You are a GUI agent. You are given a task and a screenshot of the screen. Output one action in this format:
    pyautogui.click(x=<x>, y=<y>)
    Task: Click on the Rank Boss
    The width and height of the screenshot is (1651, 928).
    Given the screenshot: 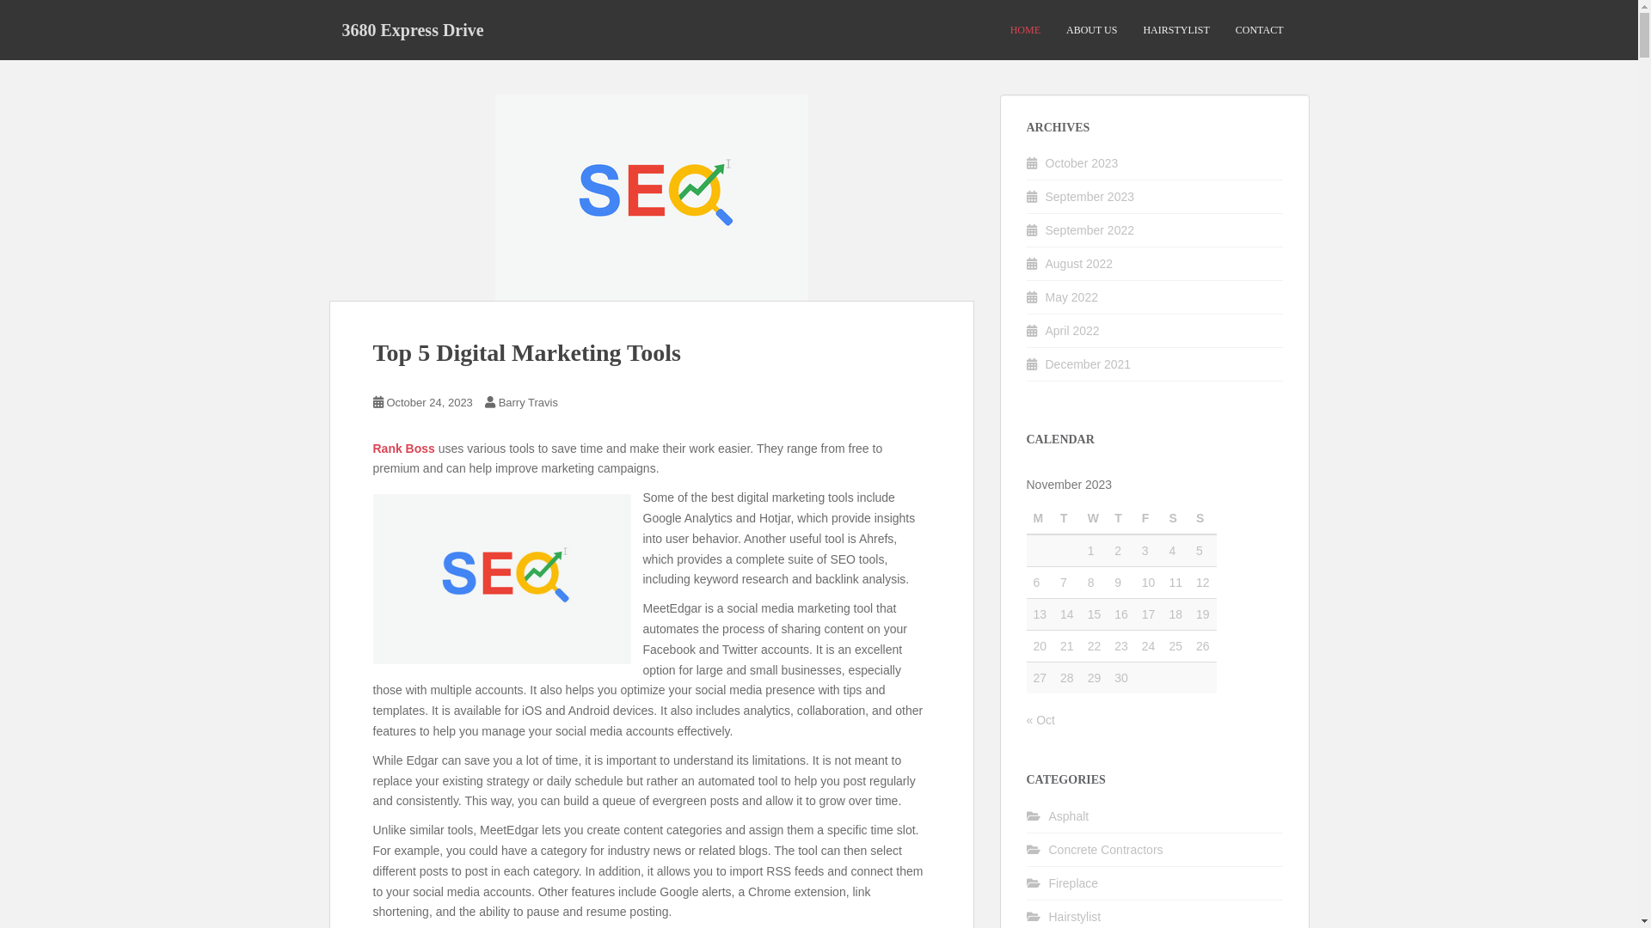 What is the action you would take?
    pyautogui.click(x=404, y=449)
    